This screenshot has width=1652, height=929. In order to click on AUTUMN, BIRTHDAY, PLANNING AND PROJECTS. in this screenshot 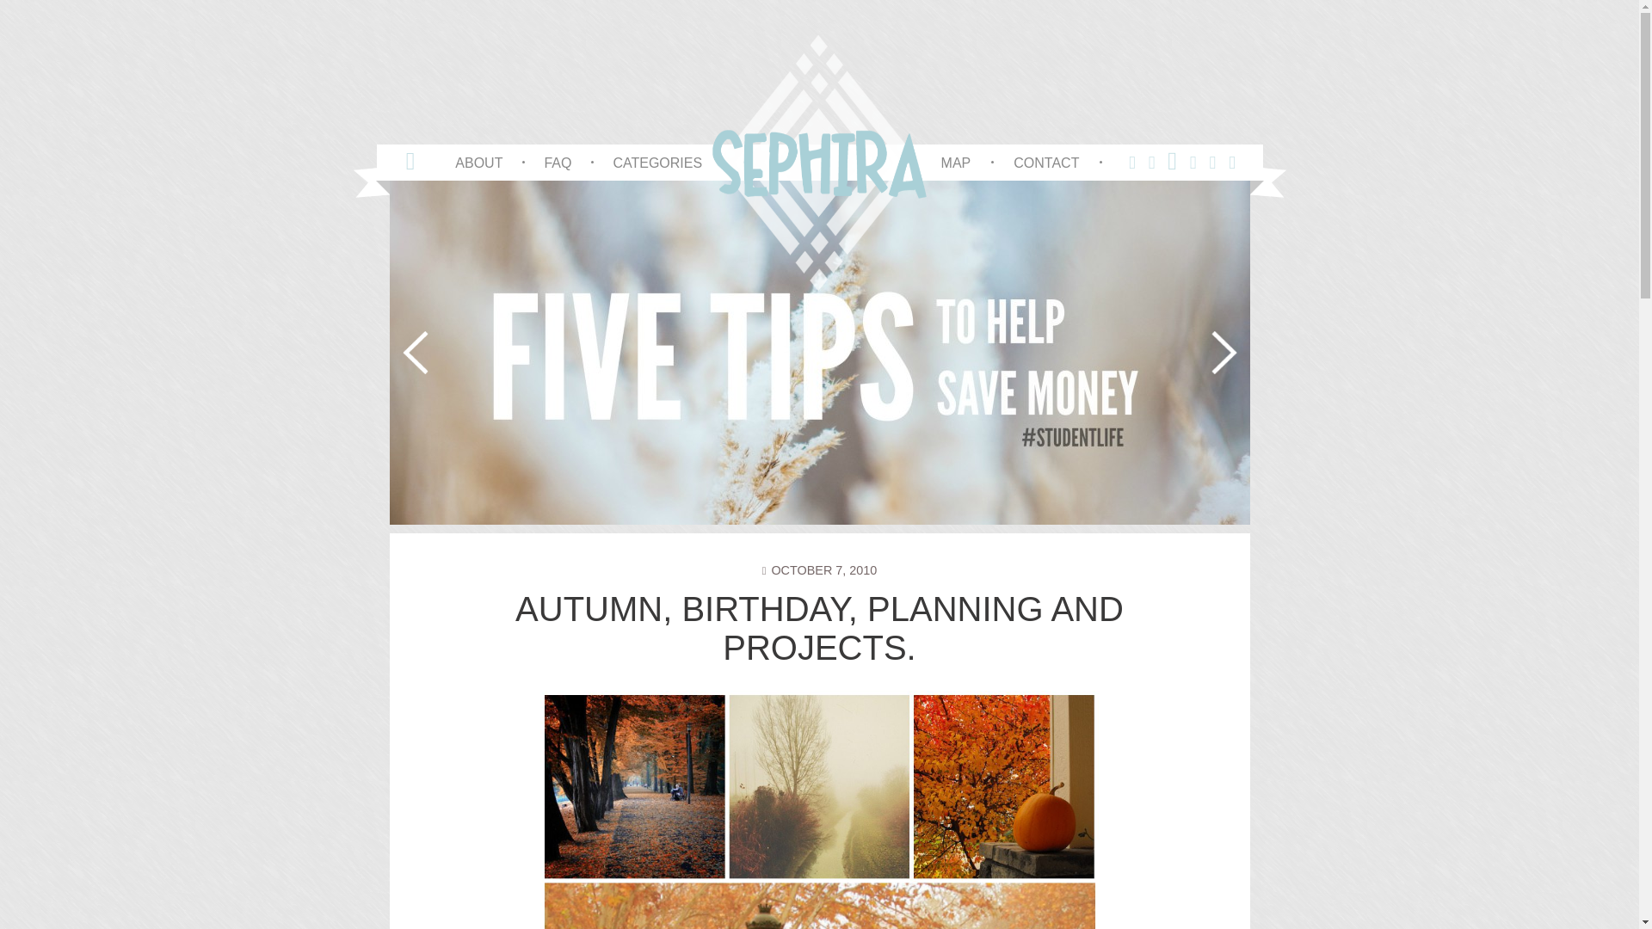, I will do `click(819, 628)`.